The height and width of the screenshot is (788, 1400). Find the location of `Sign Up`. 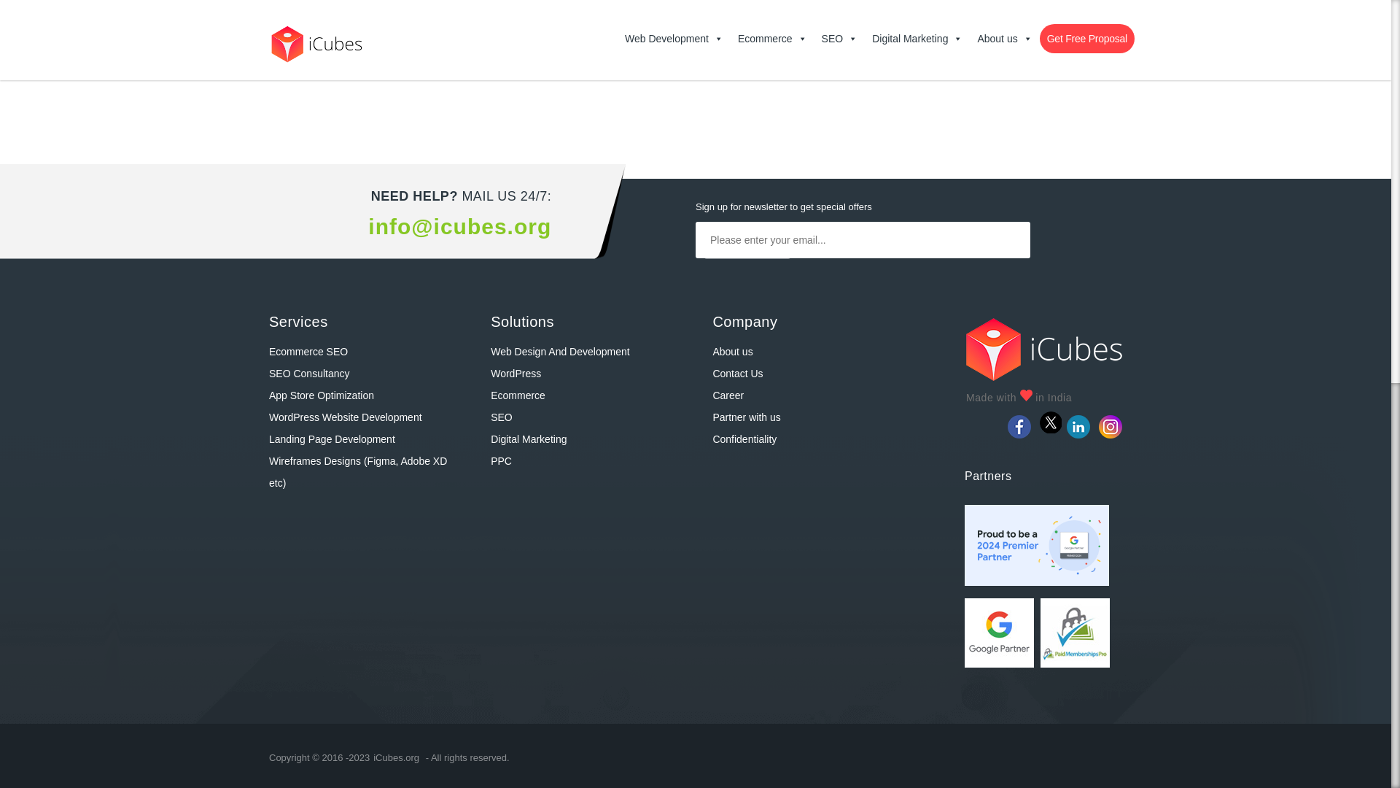

Sign Up is located at coordinates (747, 276).